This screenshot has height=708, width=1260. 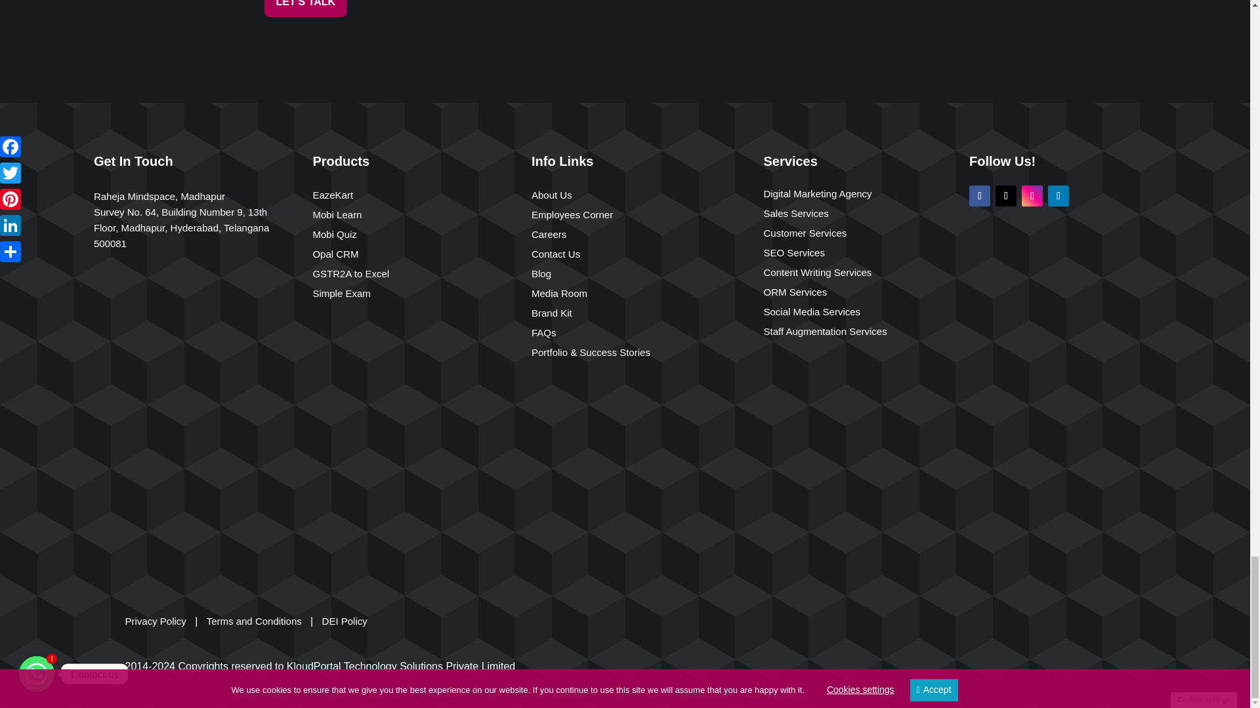 I want to click on MSME-BW, so click(x=1013, y=519).